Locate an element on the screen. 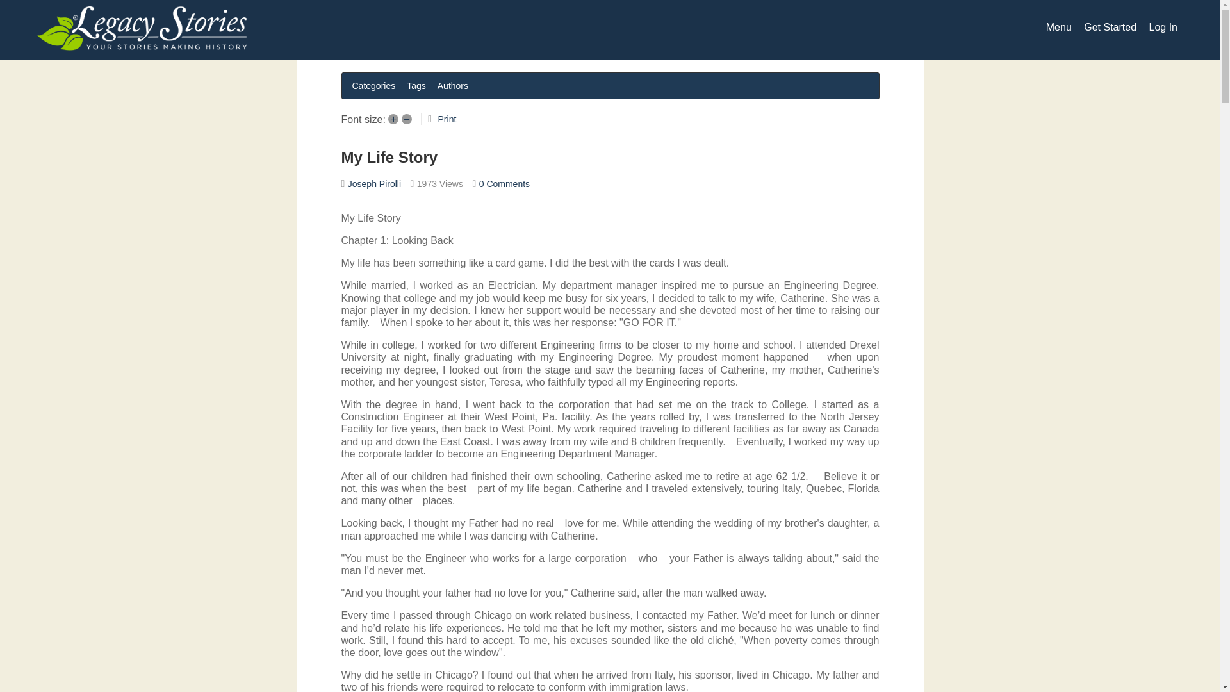  Print is located at coordinates (447, 119).